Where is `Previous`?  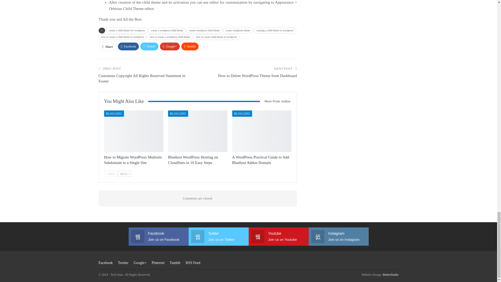 Previous is located at coordinates (110, 174).